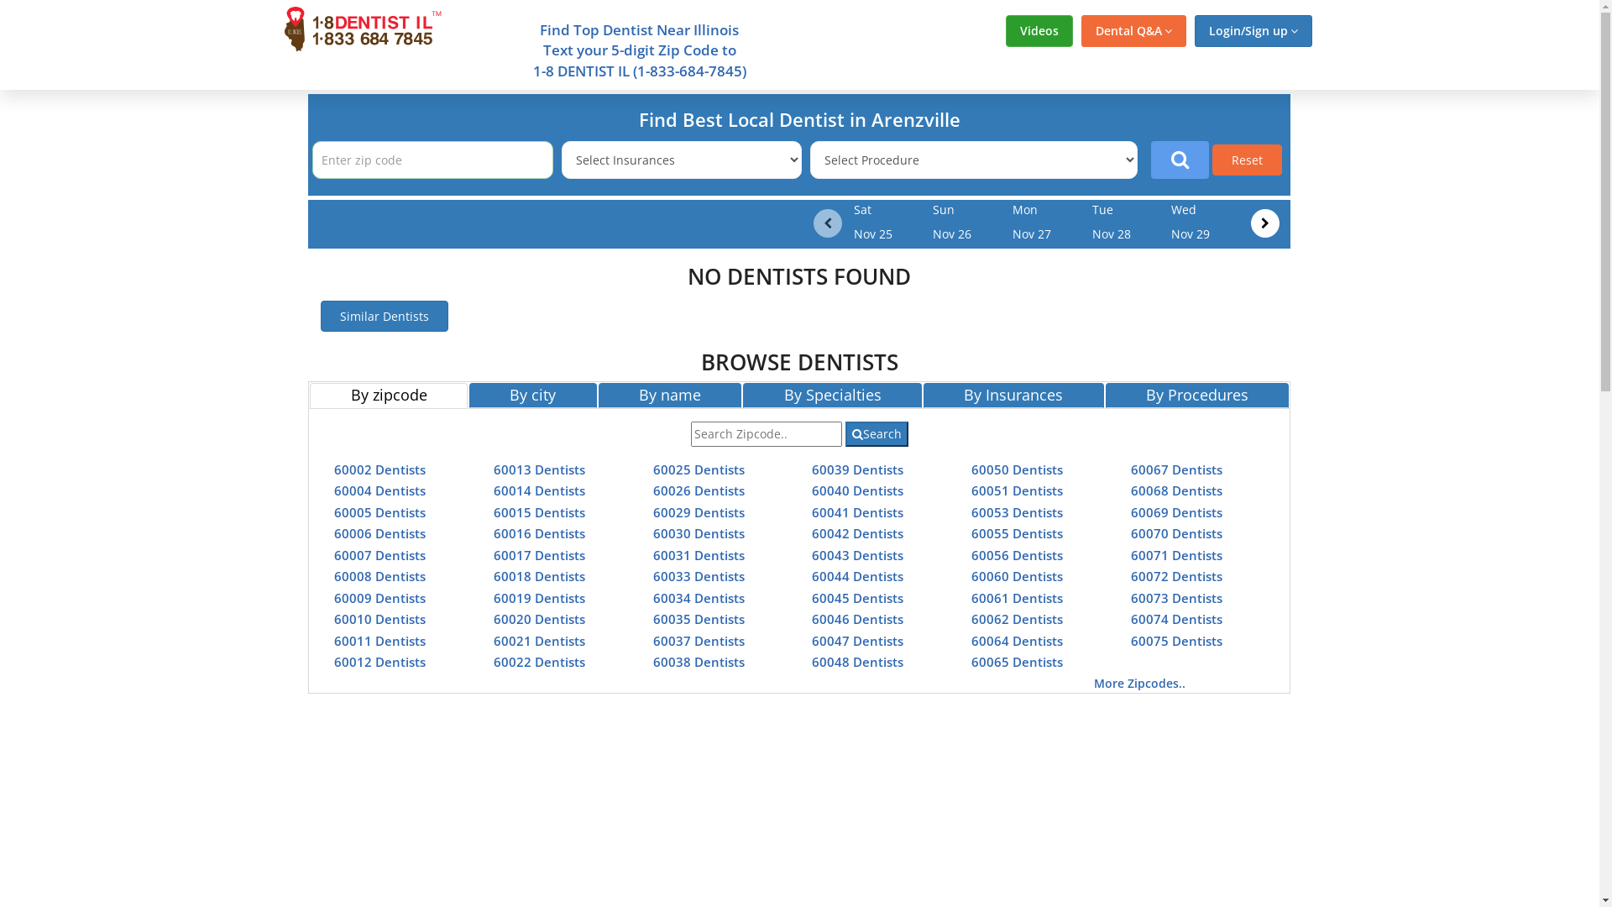  Describe the element at coordinates (379, 619) in the screenshot. I see `60010 Dentists` at that location.